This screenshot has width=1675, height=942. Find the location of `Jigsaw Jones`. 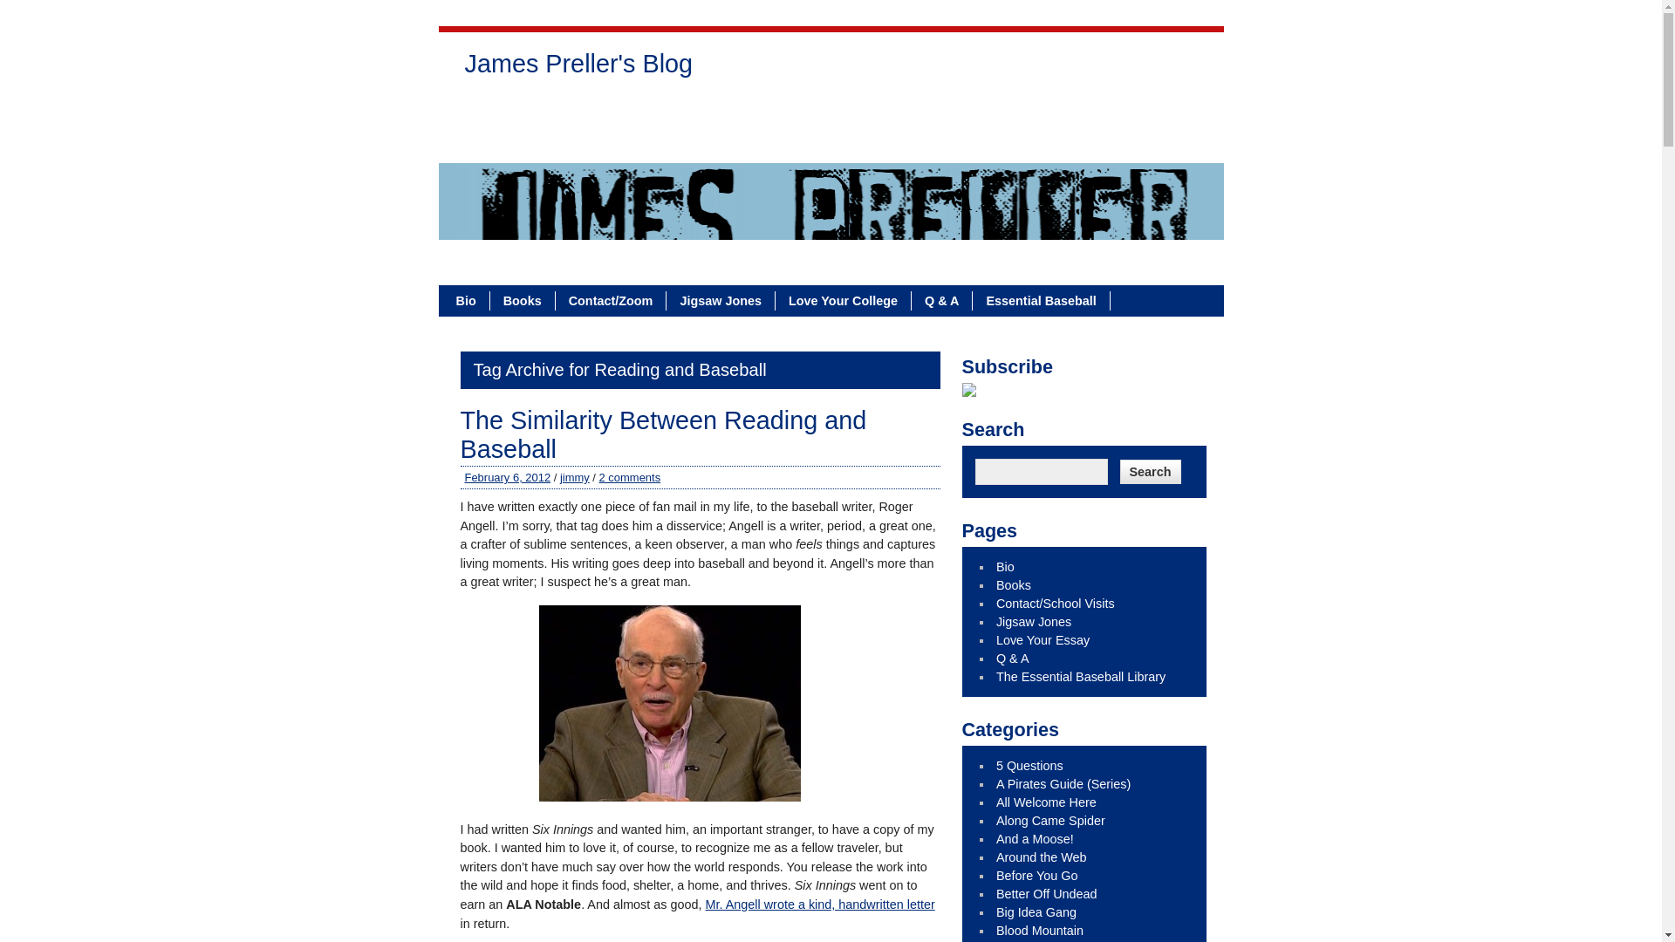

Jigsaw Jones is located at coordinates (721, 300).